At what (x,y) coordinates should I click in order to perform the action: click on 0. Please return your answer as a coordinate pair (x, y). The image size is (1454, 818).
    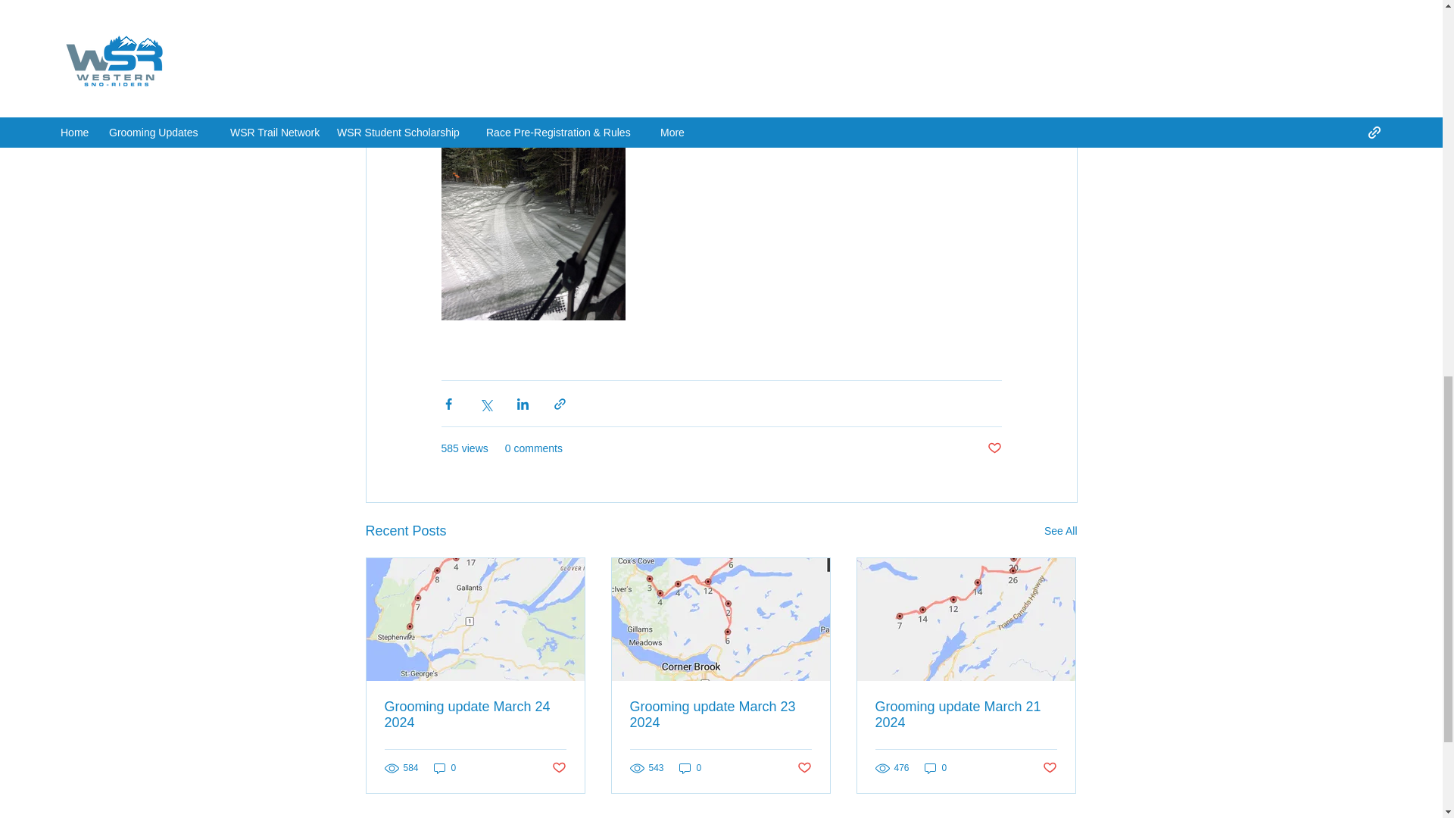
    Looking at the image, I should click on (691, 767).